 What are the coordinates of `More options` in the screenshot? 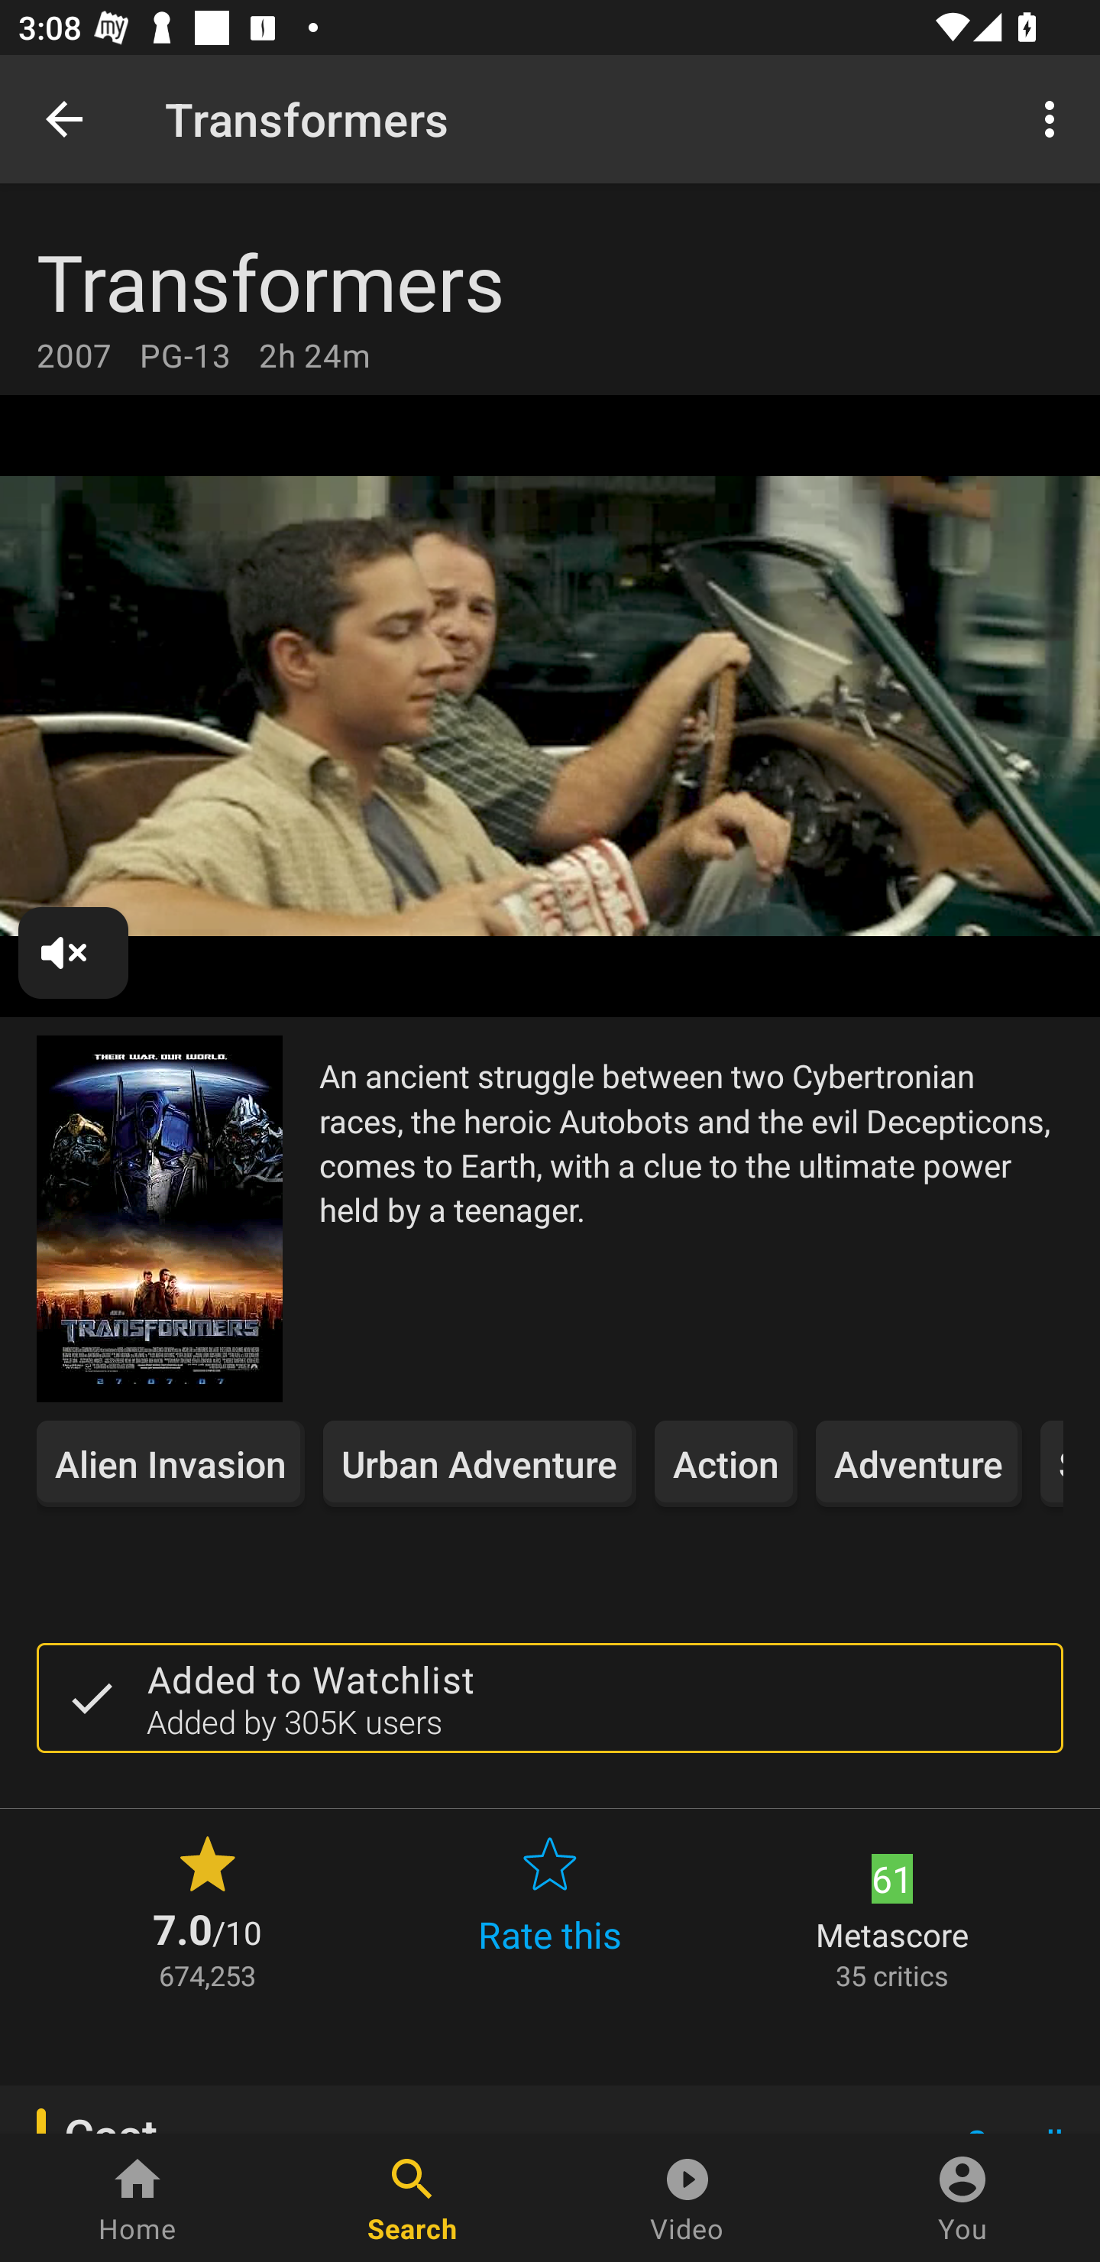 It's located at (1054, 118).